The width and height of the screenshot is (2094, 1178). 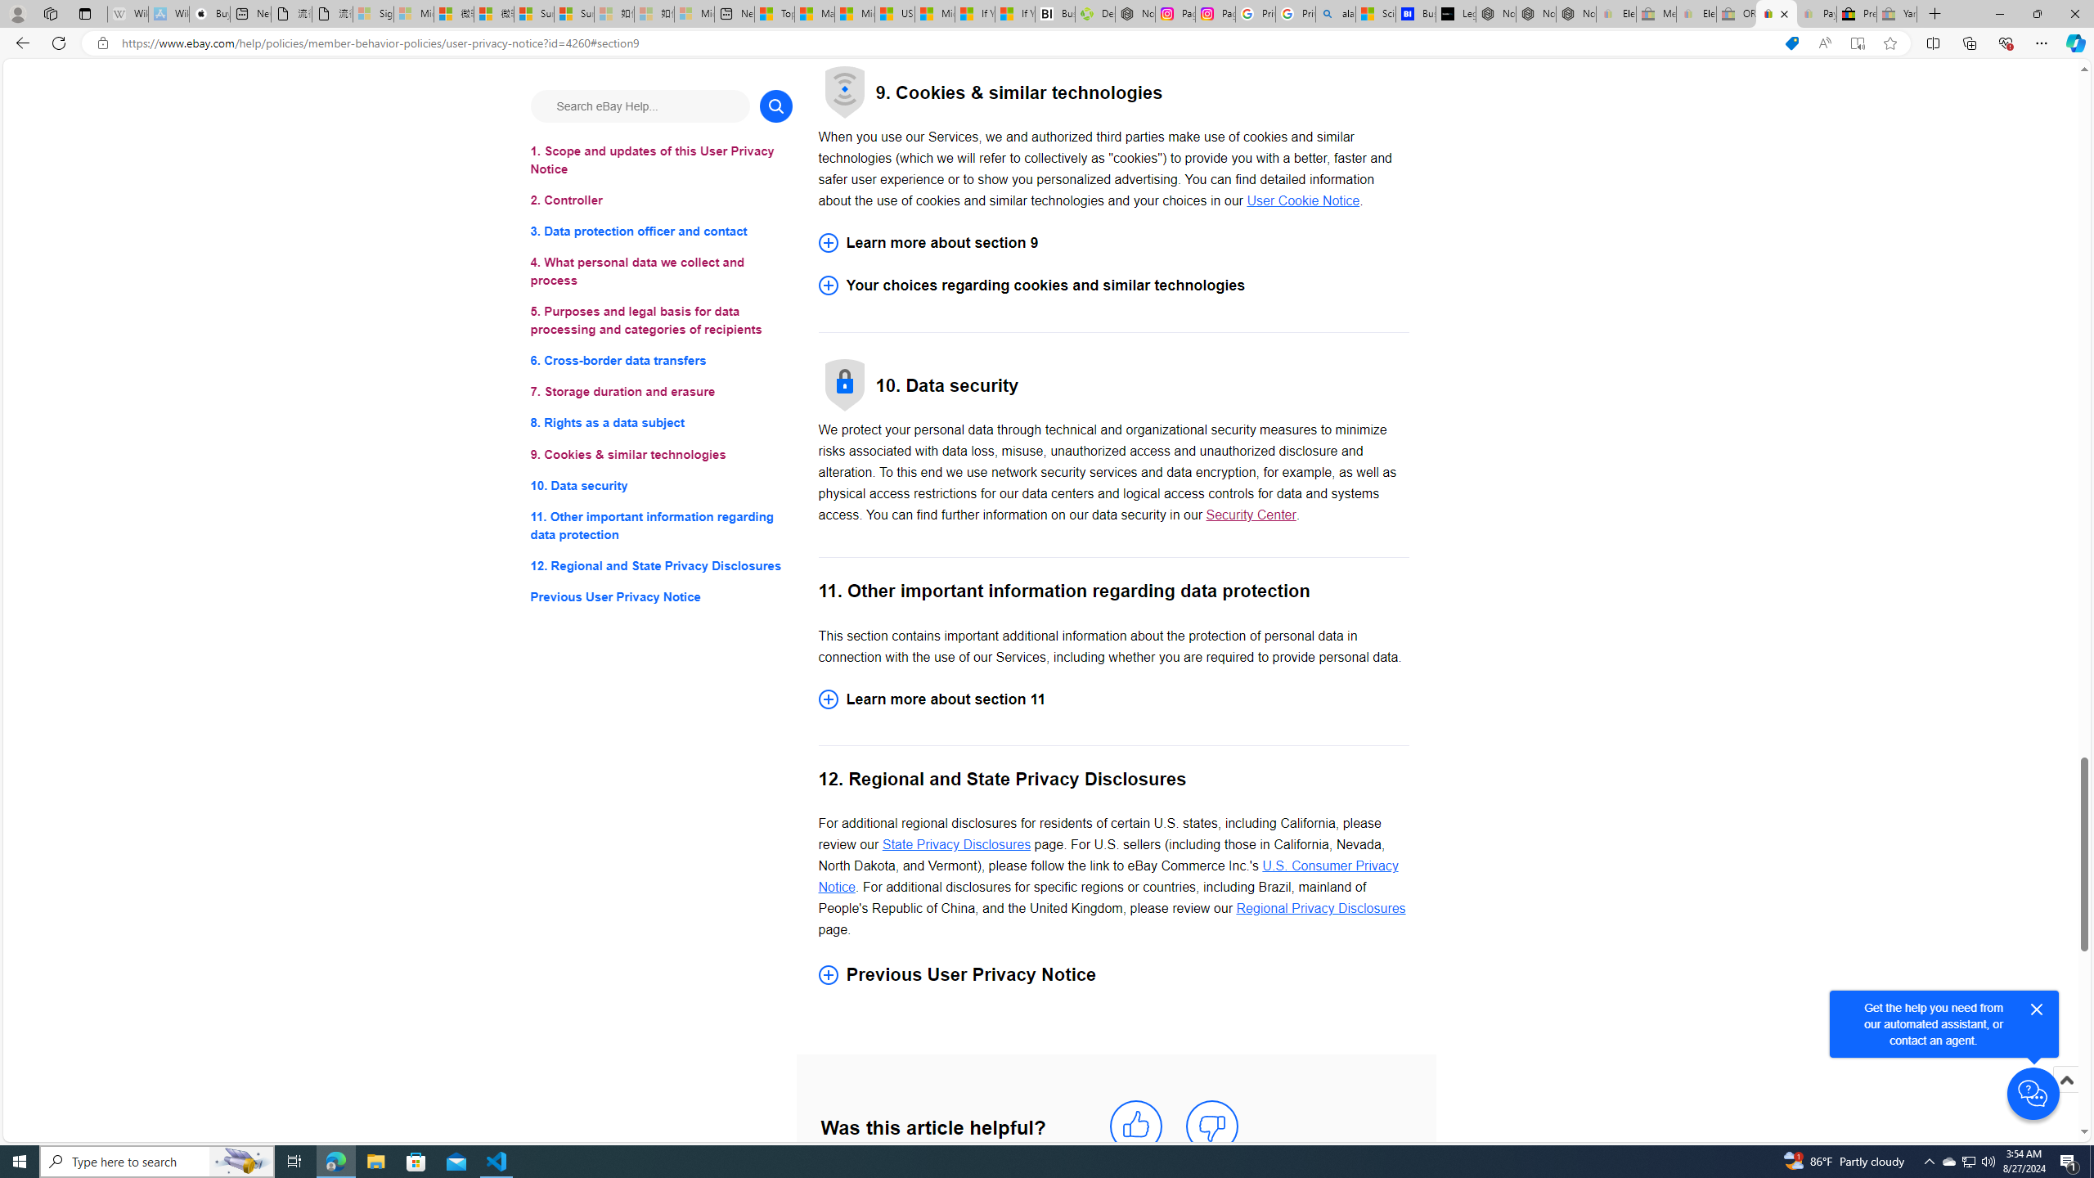 What do you see at coordinates (661, 484) in the screenshot?
I see `10. Data security` at bounding box center [661, 484].